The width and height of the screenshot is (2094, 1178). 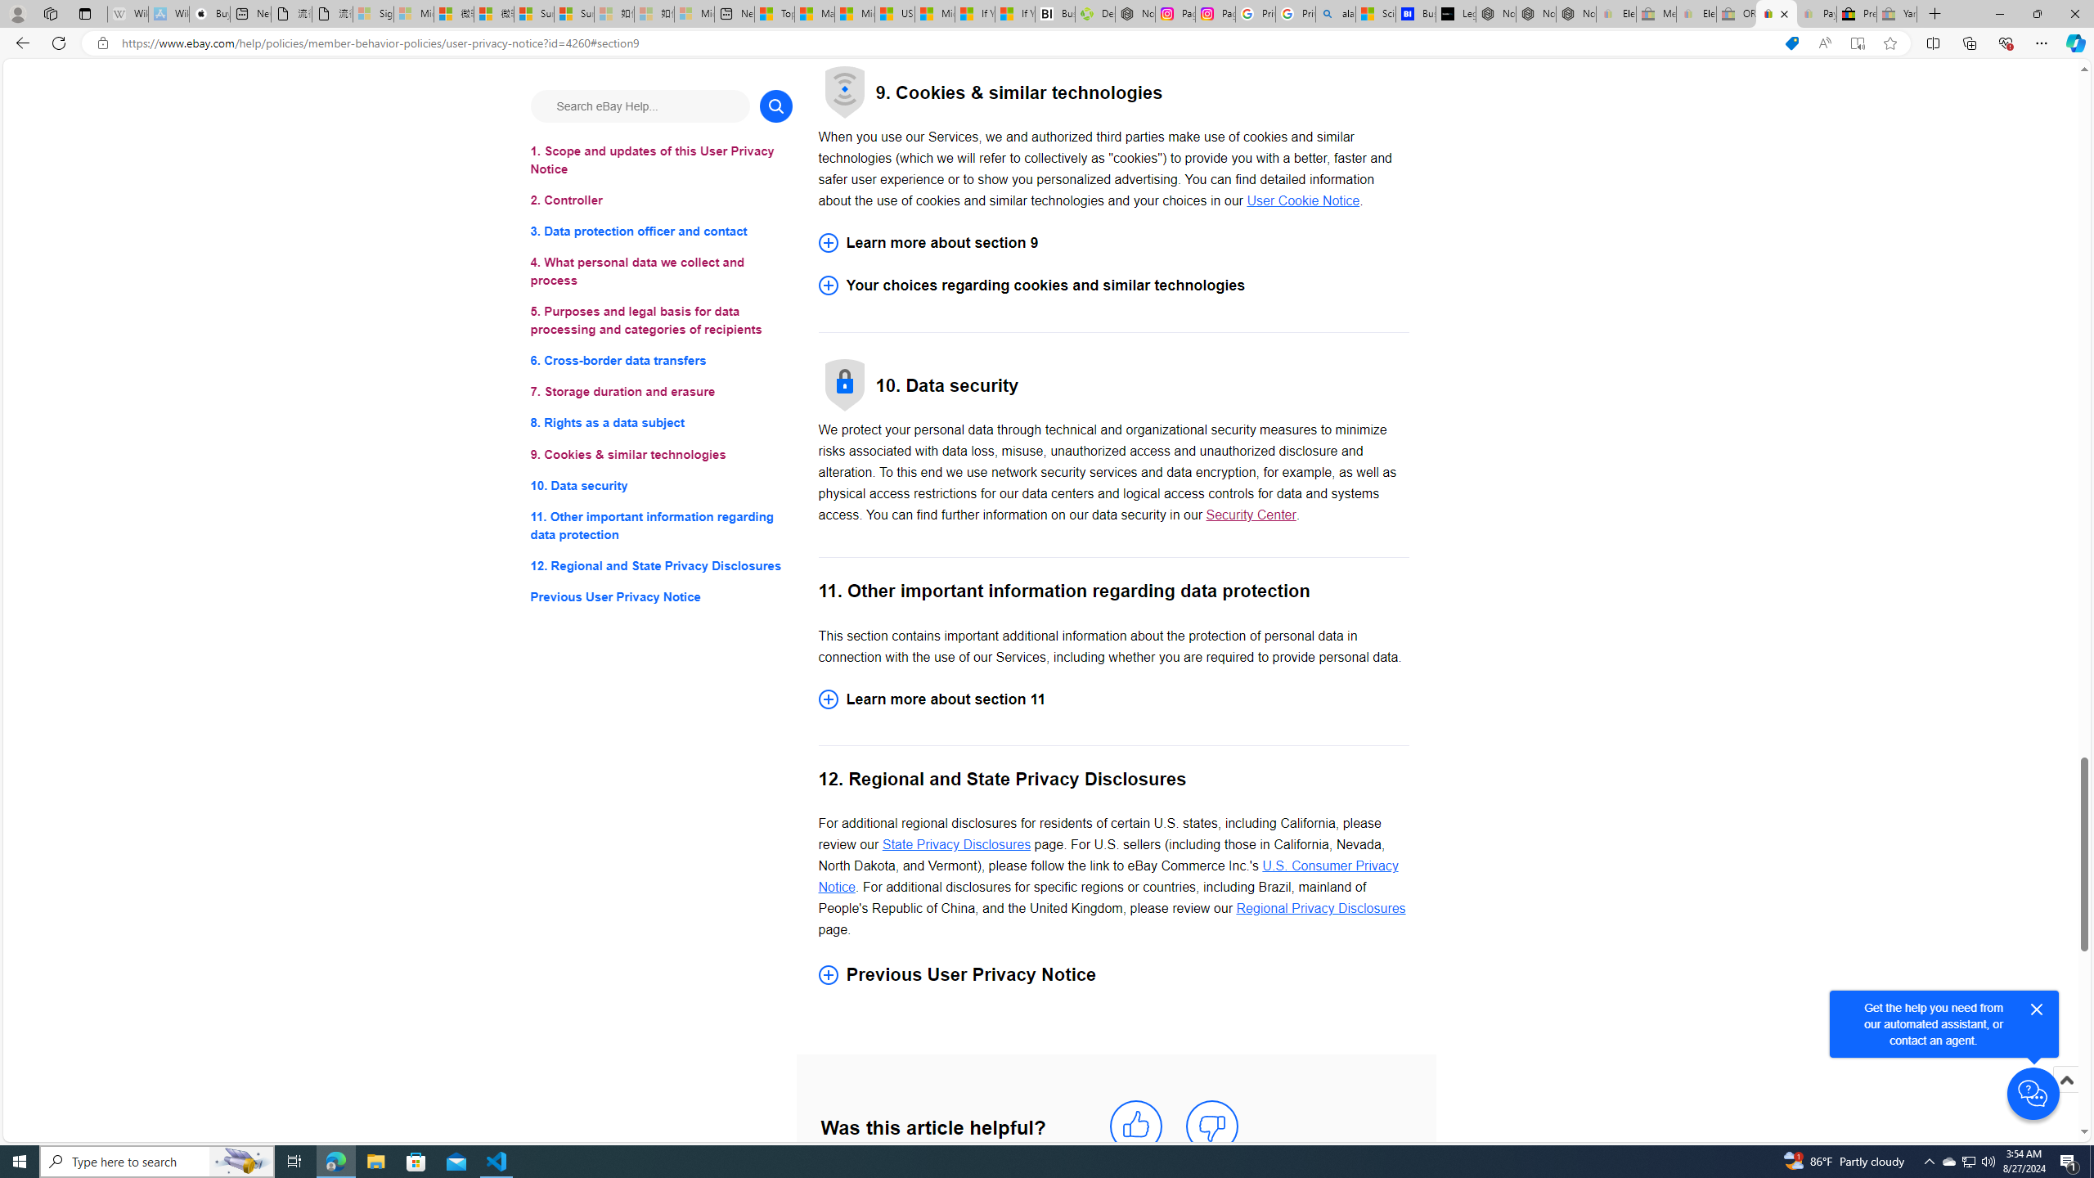 What do you see at coordinates (661, 484) in the screenshot?
I see `10. Data security` at bounding box center [661, 484].